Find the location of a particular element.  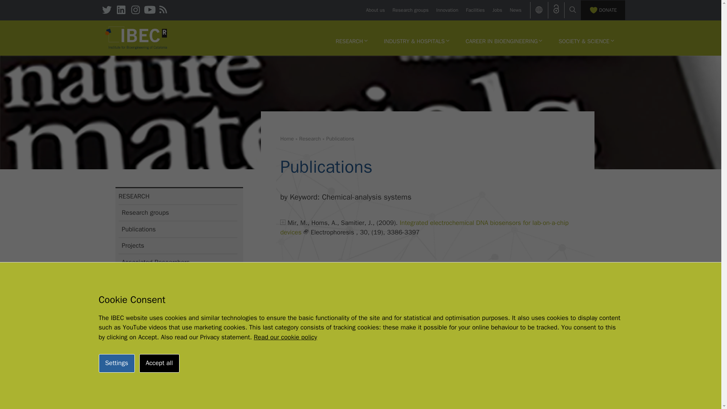

RESEARCH is located at coordinates (351, 41).